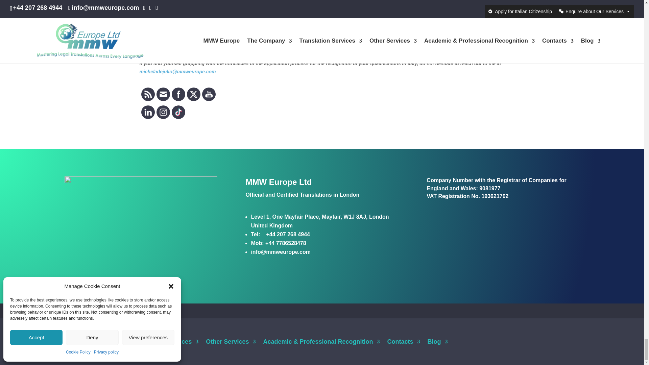  What do you see at coordinates (178, 112) in the screenshot?
I see `Tiktok` at bounding box center [178, 112].